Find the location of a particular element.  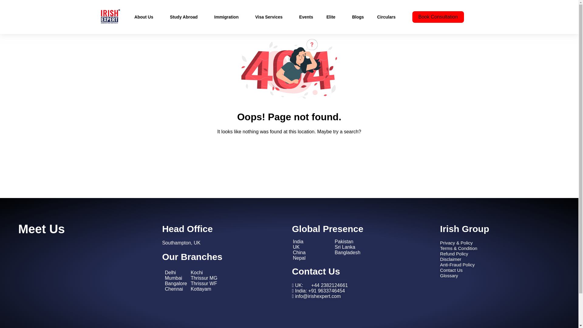

Bangalore is located at coordinates (176, 283).